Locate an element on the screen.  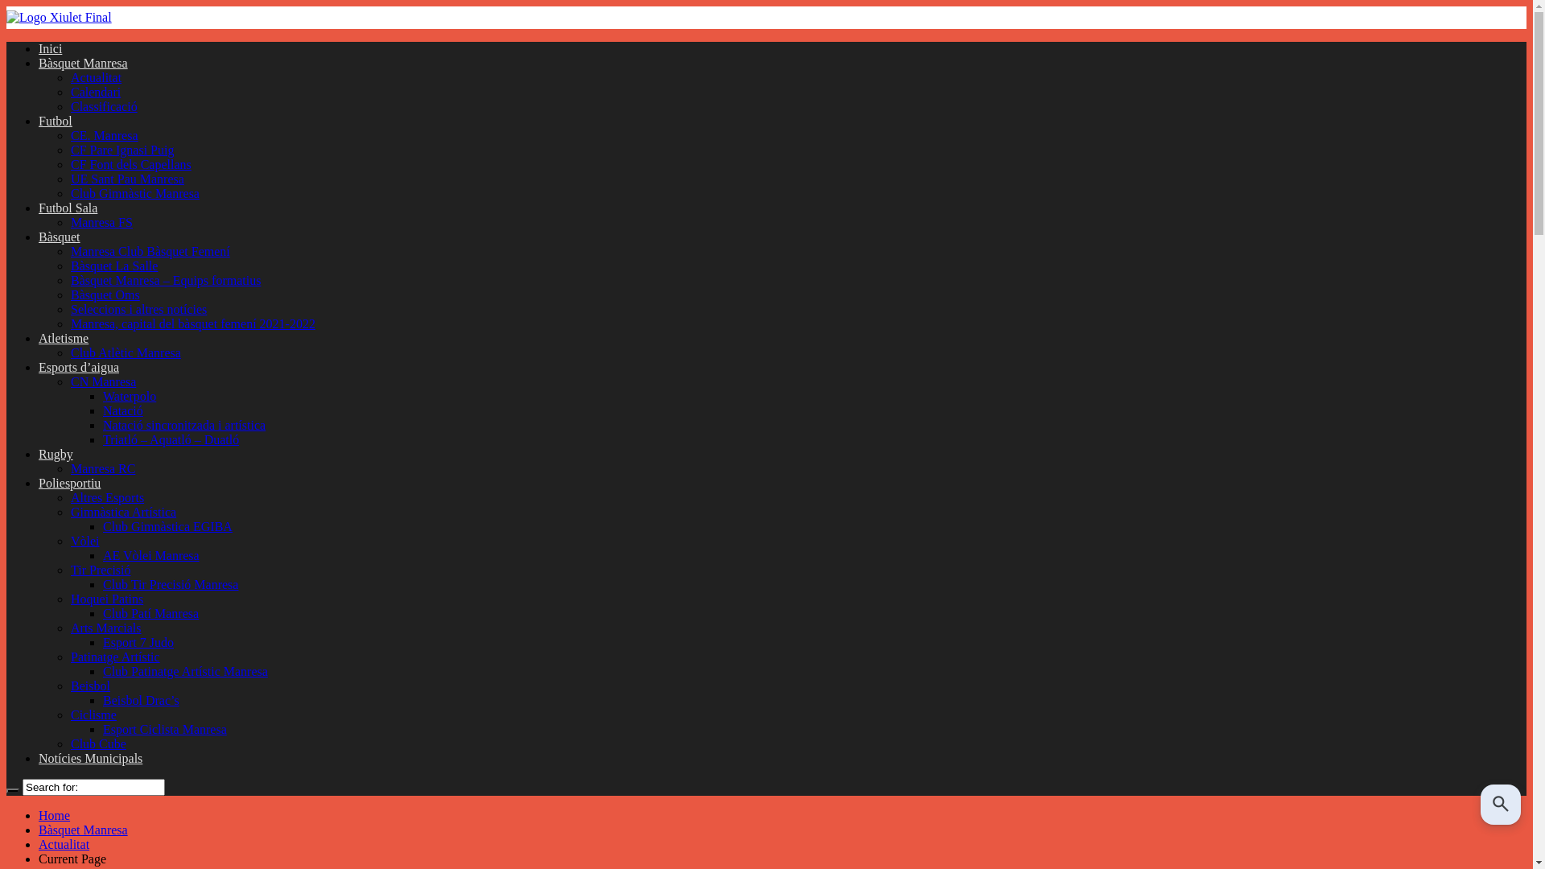
Manresa FS is located at coordinates (101, 222).